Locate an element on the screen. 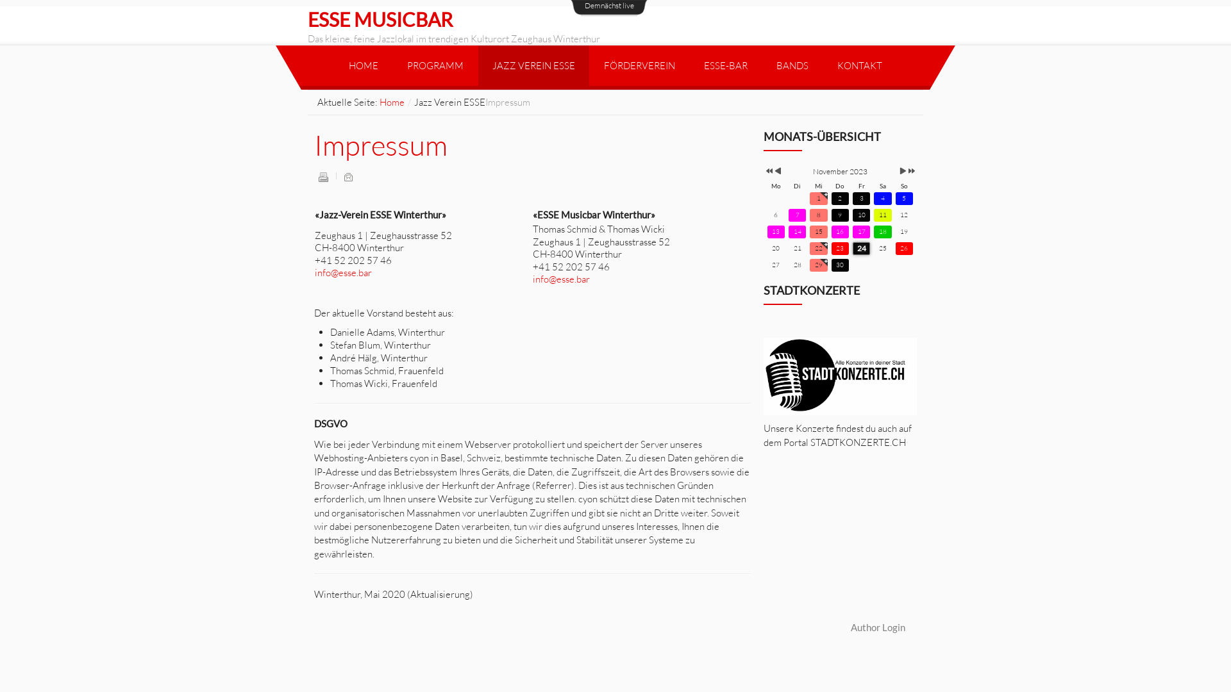  10 is located at coordinates (862, 215).